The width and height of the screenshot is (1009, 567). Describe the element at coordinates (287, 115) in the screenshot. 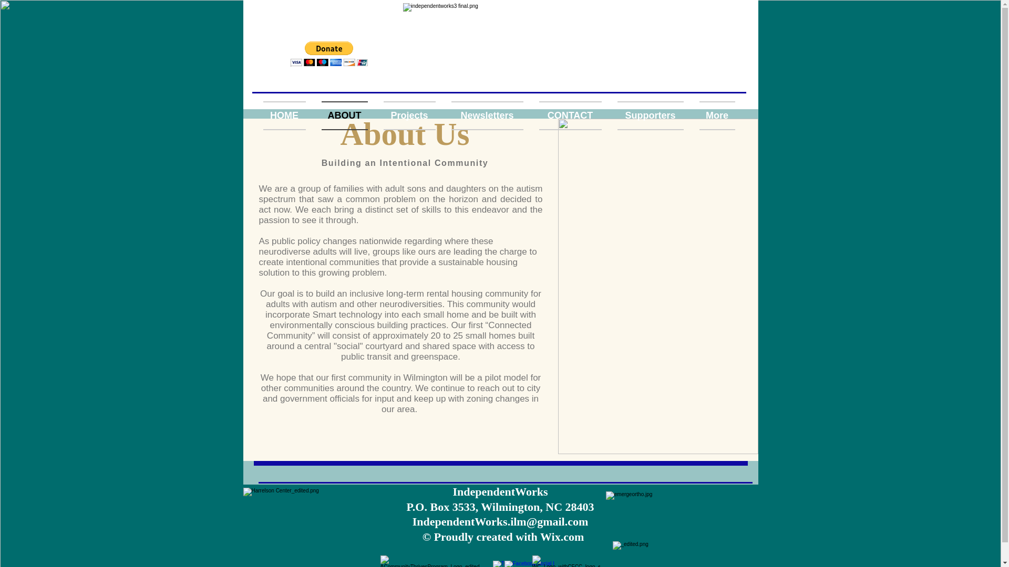

I see `HOME` at that location.